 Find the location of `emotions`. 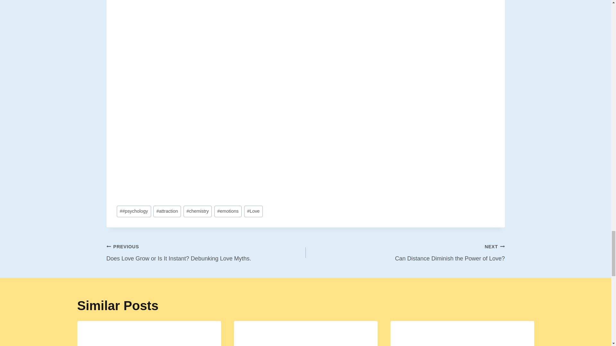

emotions is located at coordinates (228, 211).